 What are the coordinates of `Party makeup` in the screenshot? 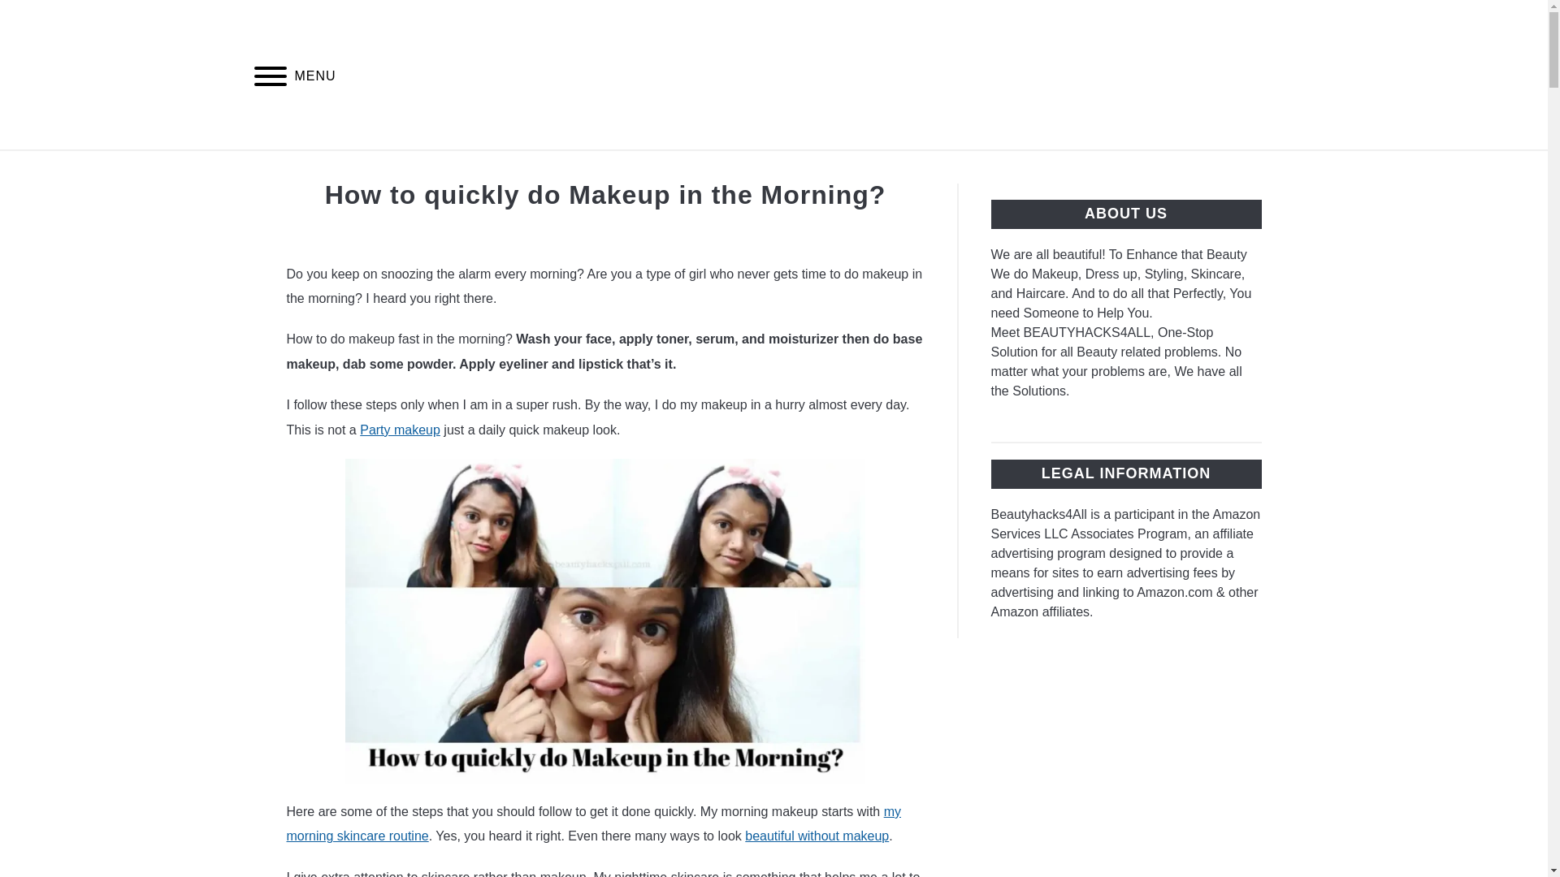 It's located at (400, 429).